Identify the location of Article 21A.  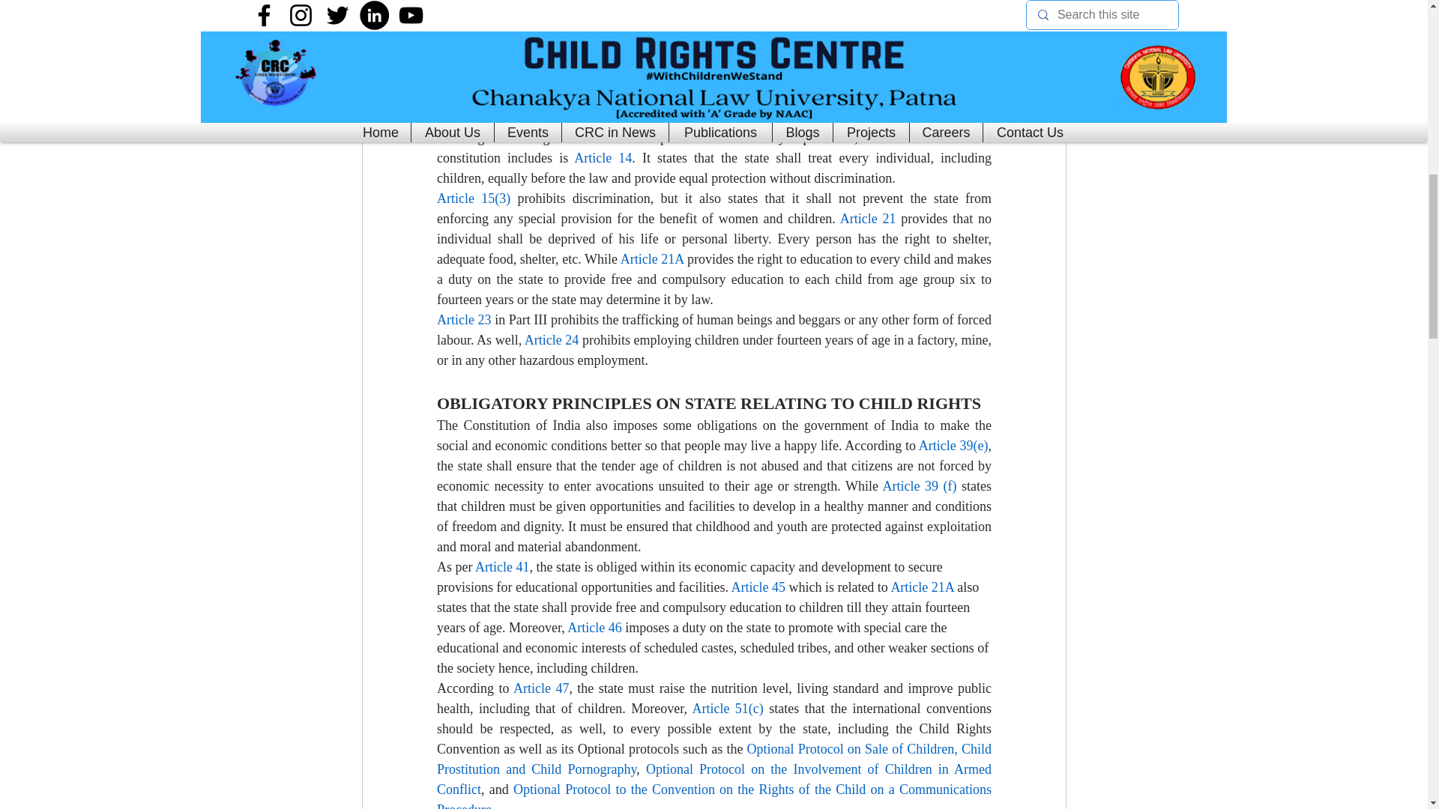
(652, 259).